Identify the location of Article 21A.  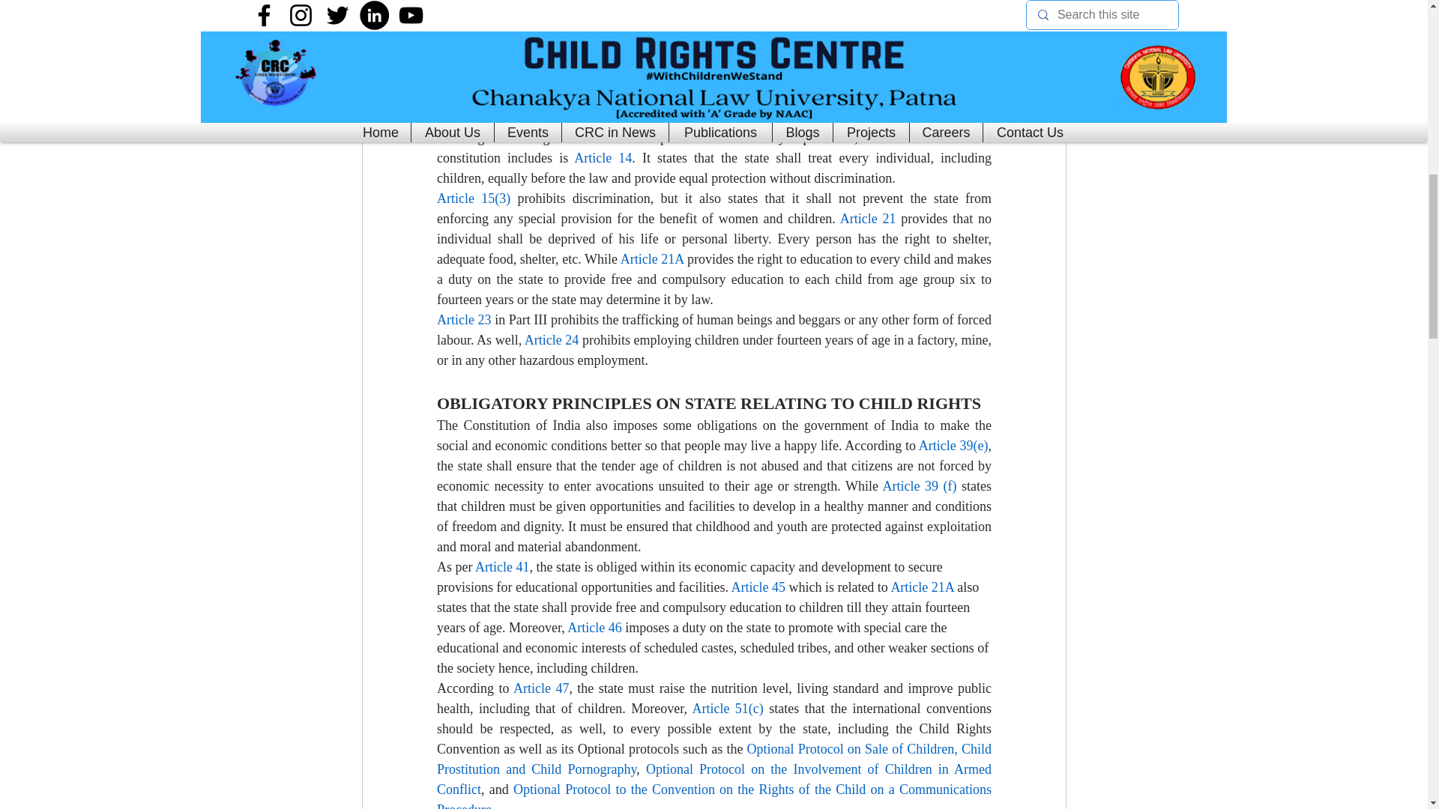
(652, 259).